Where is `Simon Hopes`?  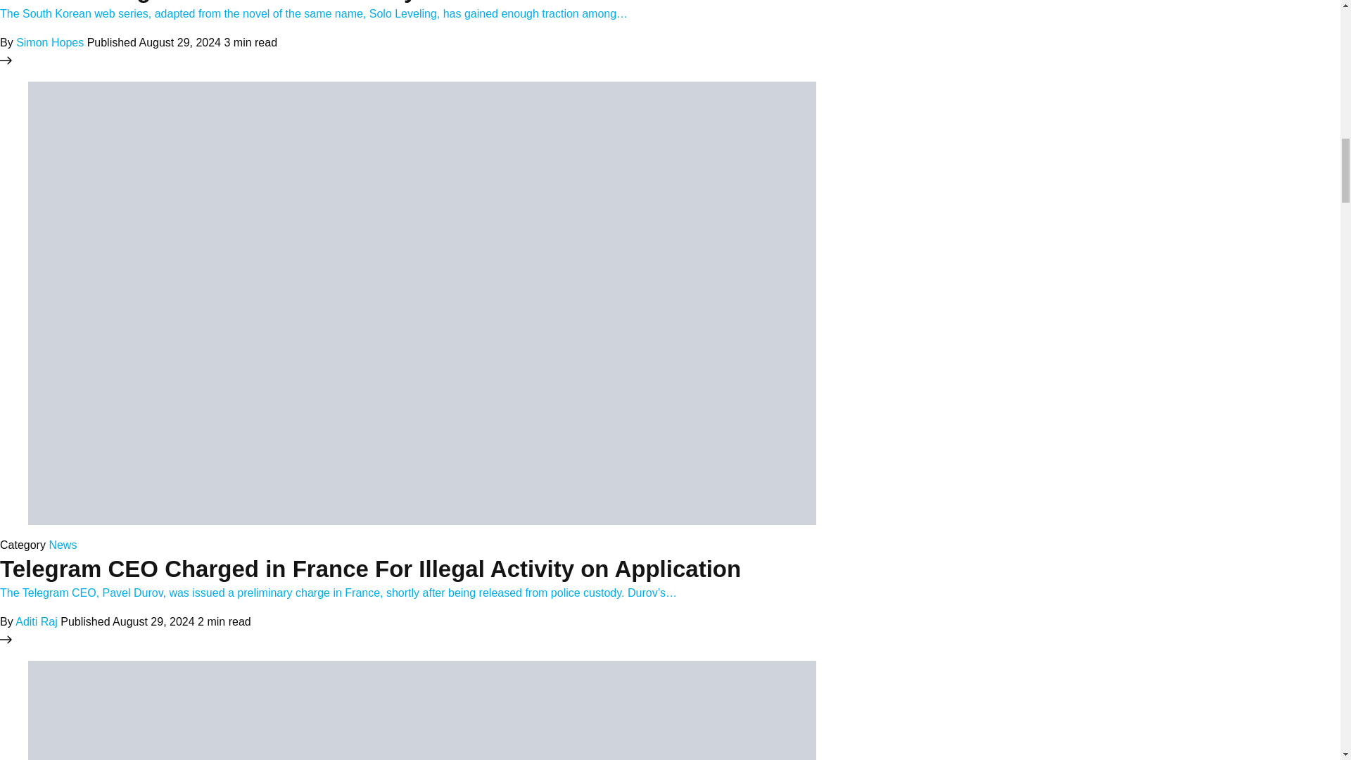 Simon Hopes is located at coordinates (50, 42).